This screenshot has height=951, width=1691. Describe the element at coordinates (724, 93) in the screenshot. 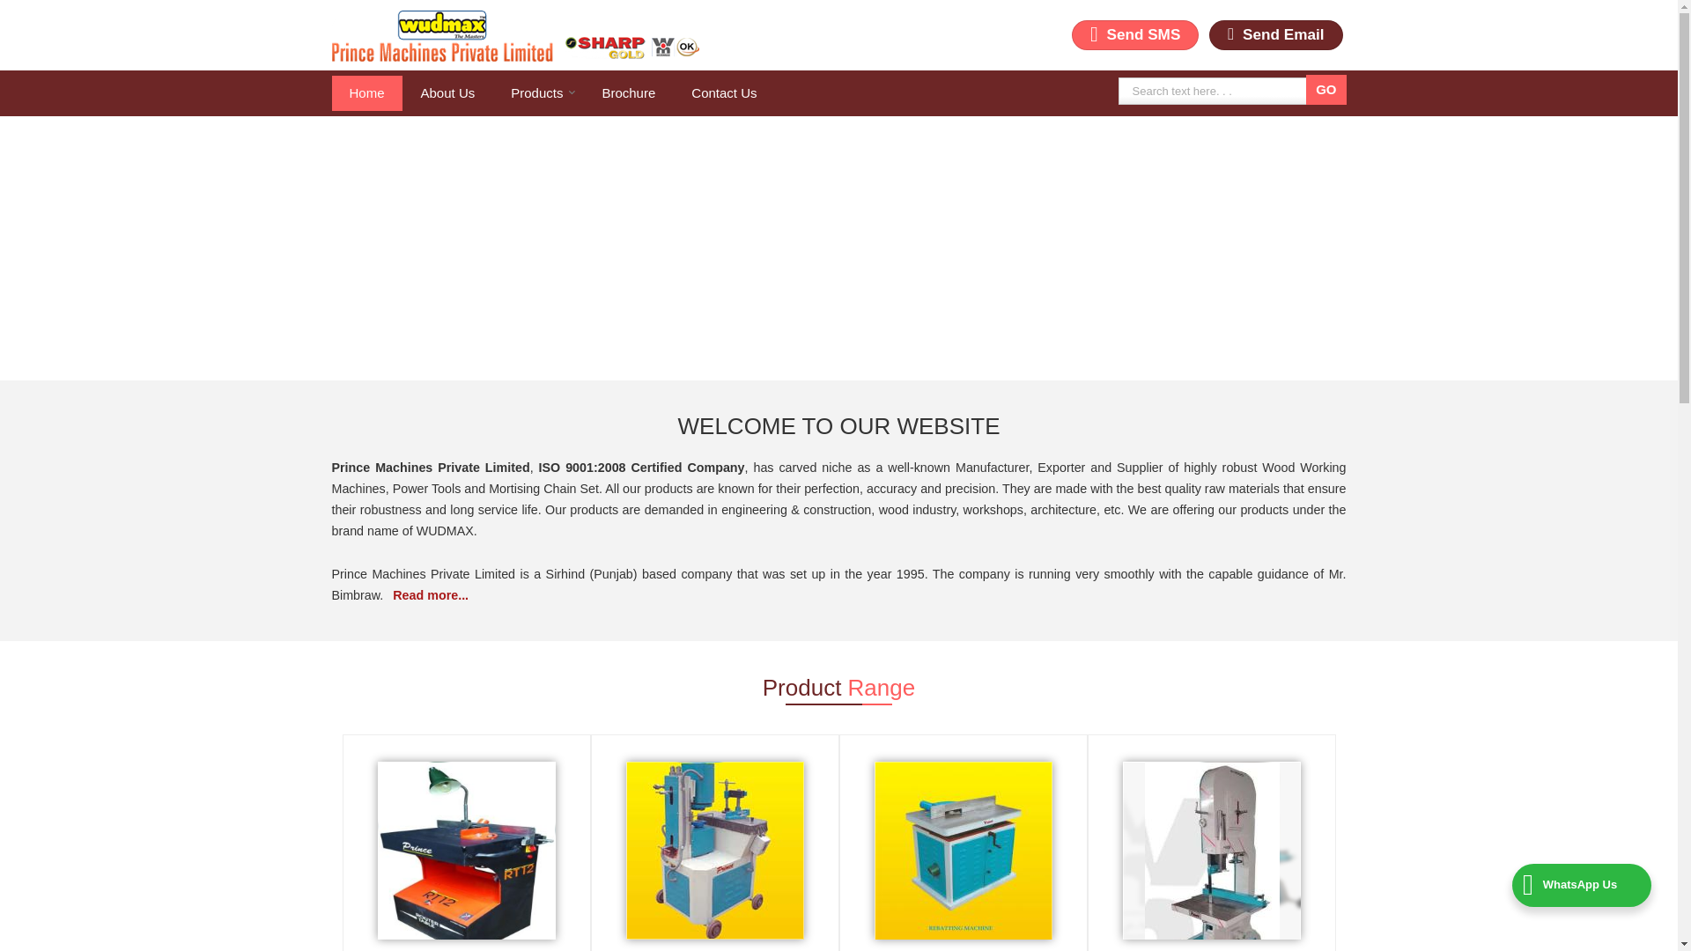

I see `Contact Us` at that location.